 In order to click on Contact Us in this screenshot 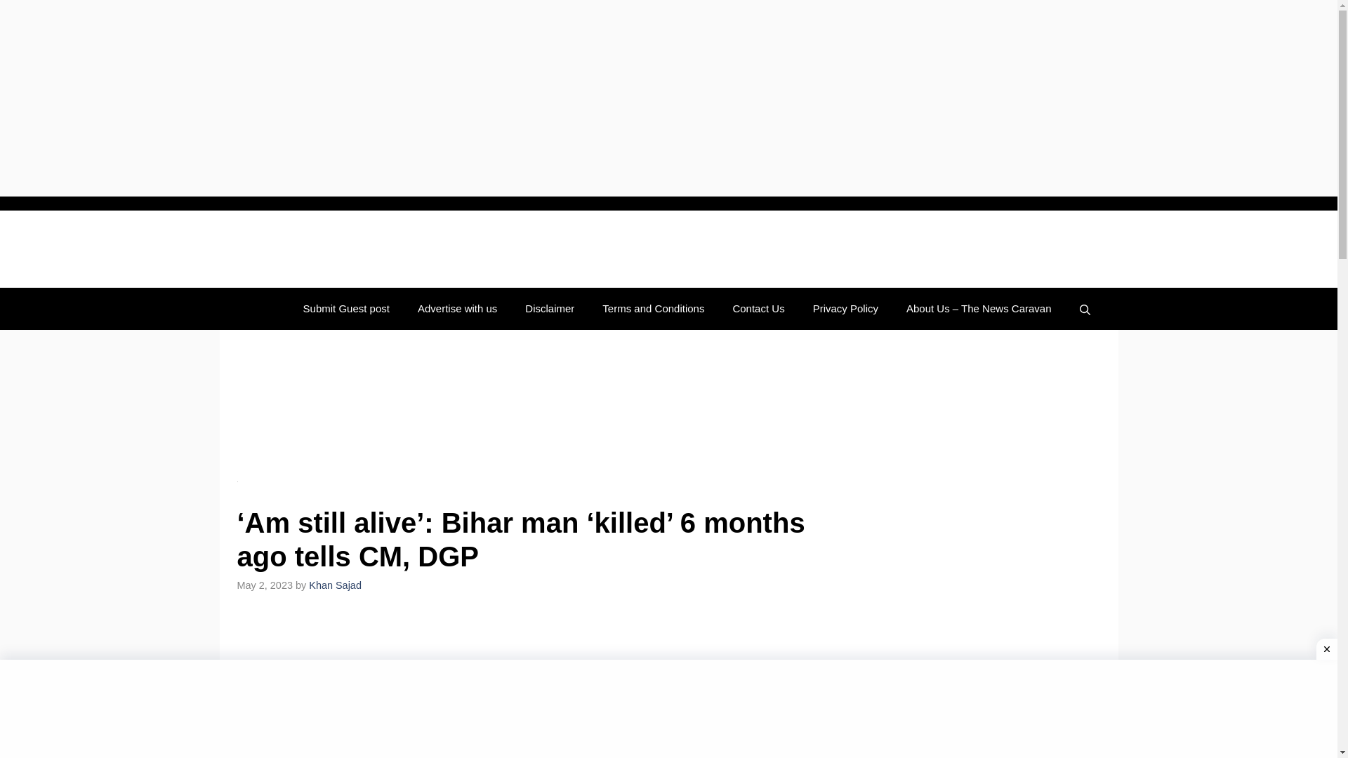, I will do `click(758, 309)`.